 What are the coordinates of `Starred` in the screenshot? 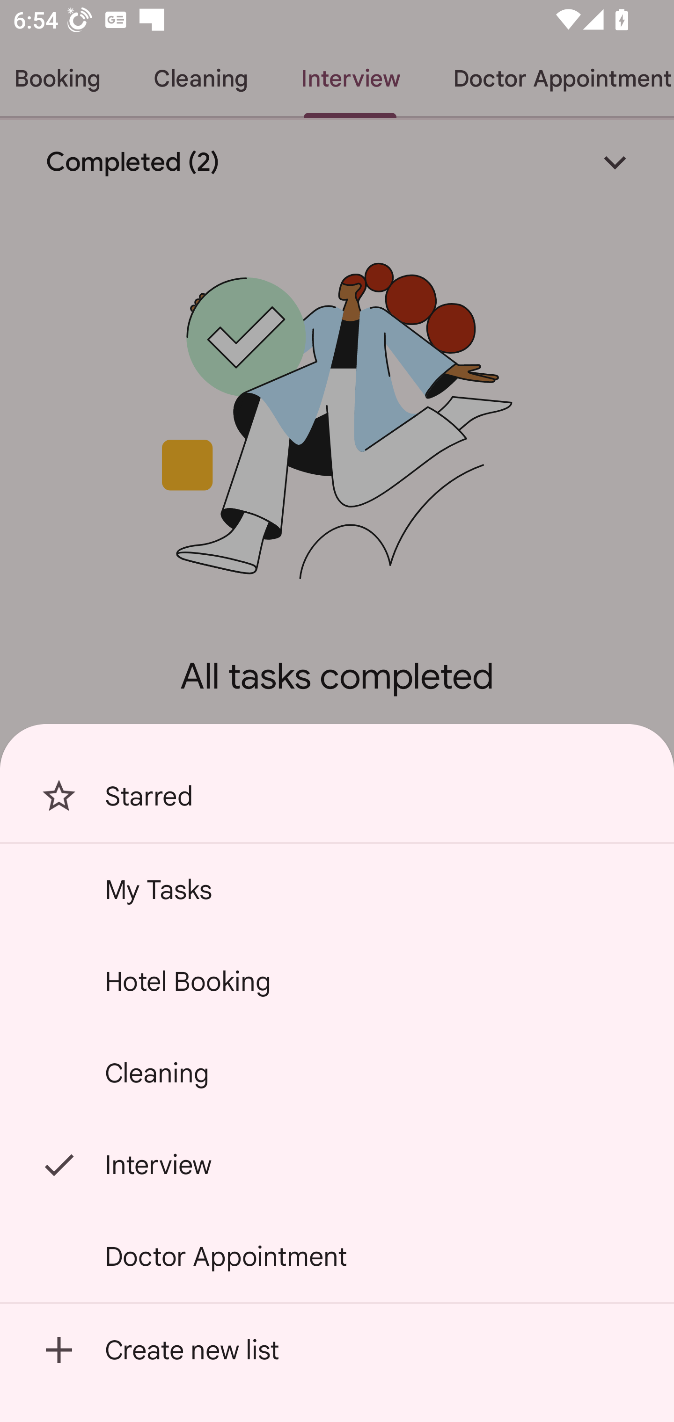 It's located at (337, 796).